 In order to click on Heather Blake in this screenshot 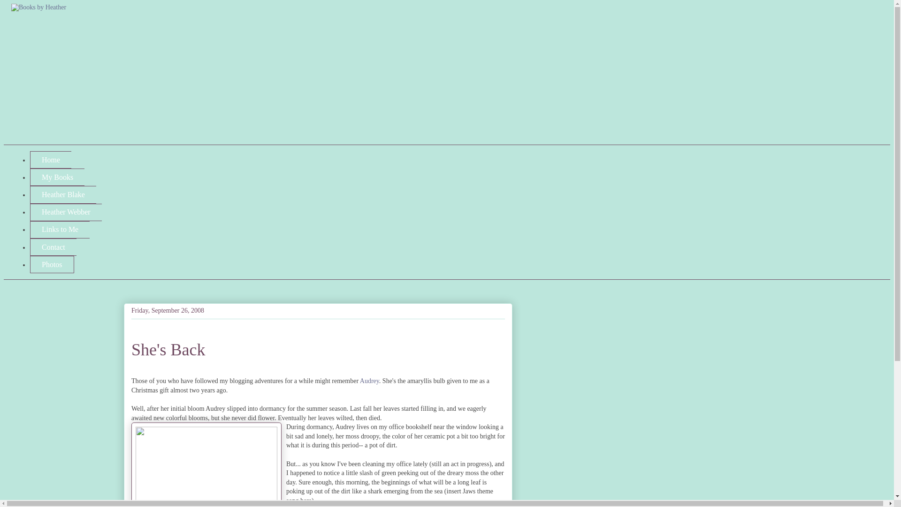, I will do `click(63, 194)`.